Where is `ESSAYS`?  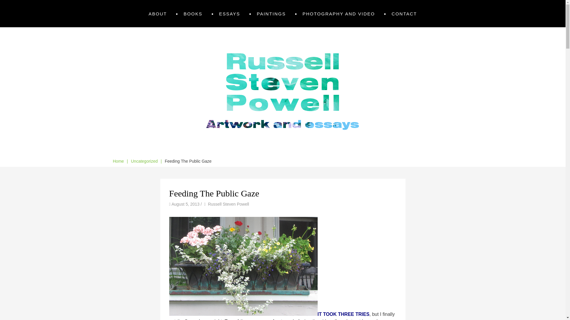
ESSAYS is located at coordinates (229, 14).